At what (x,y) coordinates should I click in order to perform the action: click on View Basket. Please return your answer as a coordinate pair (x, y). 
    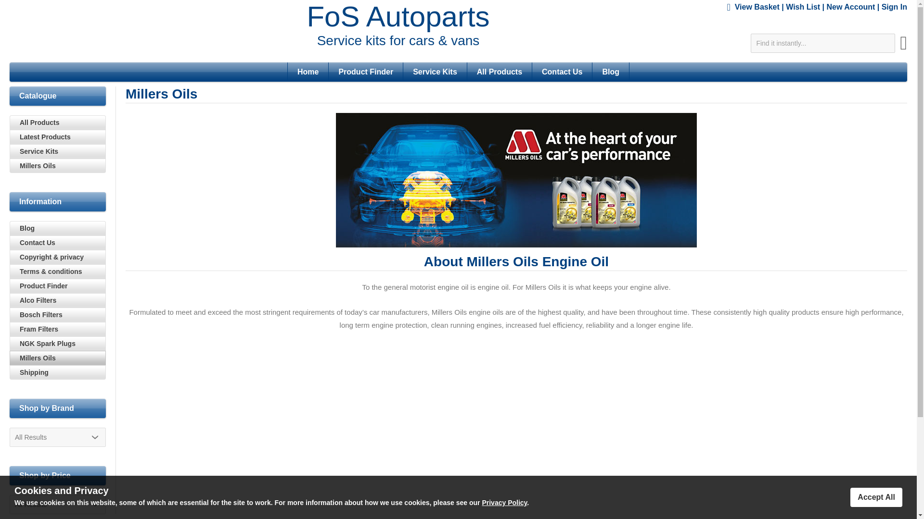
    Looking at the image, I should click on (757, 7).